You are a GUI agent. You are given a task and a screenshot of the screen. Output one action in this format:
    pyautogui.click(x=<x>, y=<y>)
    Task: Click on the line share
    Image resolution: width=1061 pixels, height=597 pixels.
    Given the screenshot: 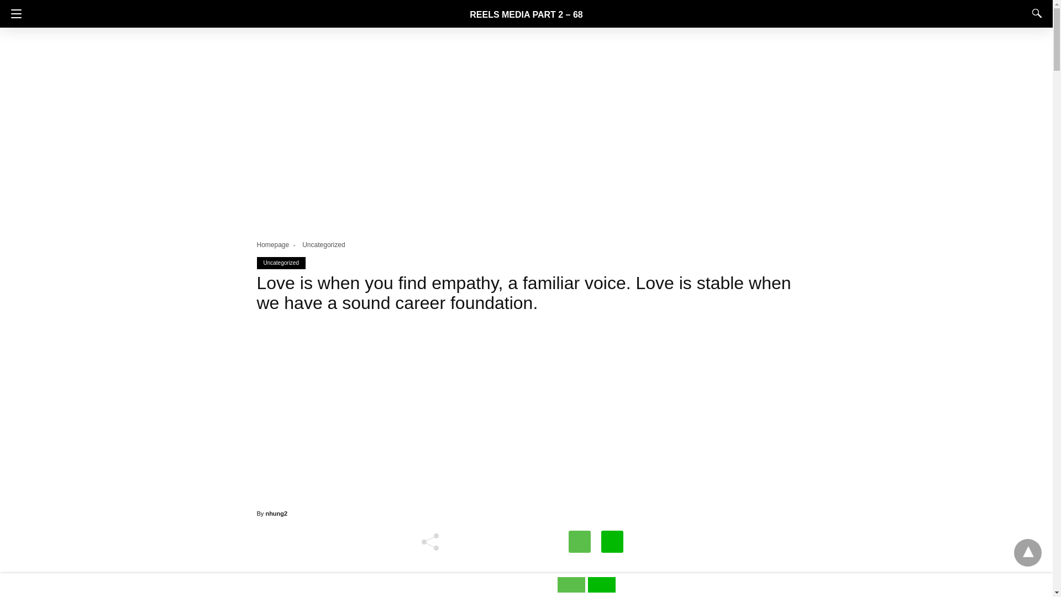 What is the action you would take?
    pyautogui.click(x=601, y=589)
    